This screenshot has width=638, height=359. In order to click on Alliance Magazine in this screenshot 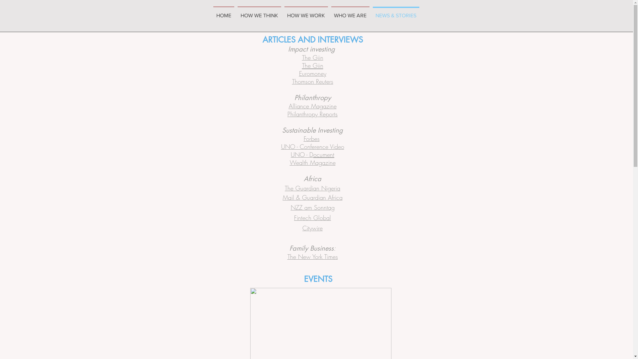, I will do `click(312, 106)`.